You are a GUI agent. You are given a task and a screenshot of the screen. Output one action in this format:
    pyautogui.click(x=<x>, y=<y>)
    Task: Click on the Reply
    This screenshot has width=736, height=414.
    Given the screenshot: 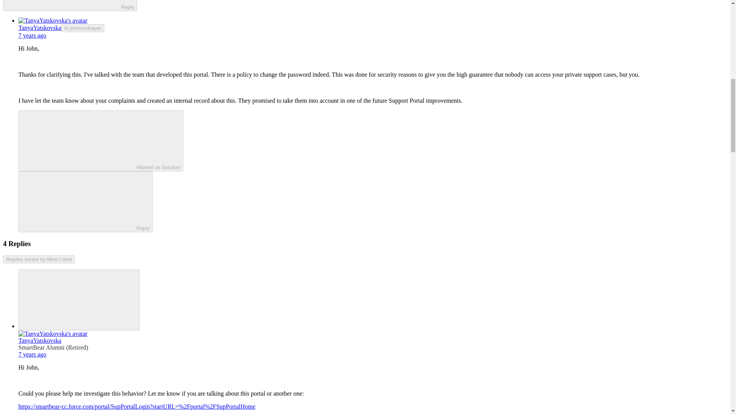 What is the action you would take?
    pyautogui.click(x=79, y=201)
    